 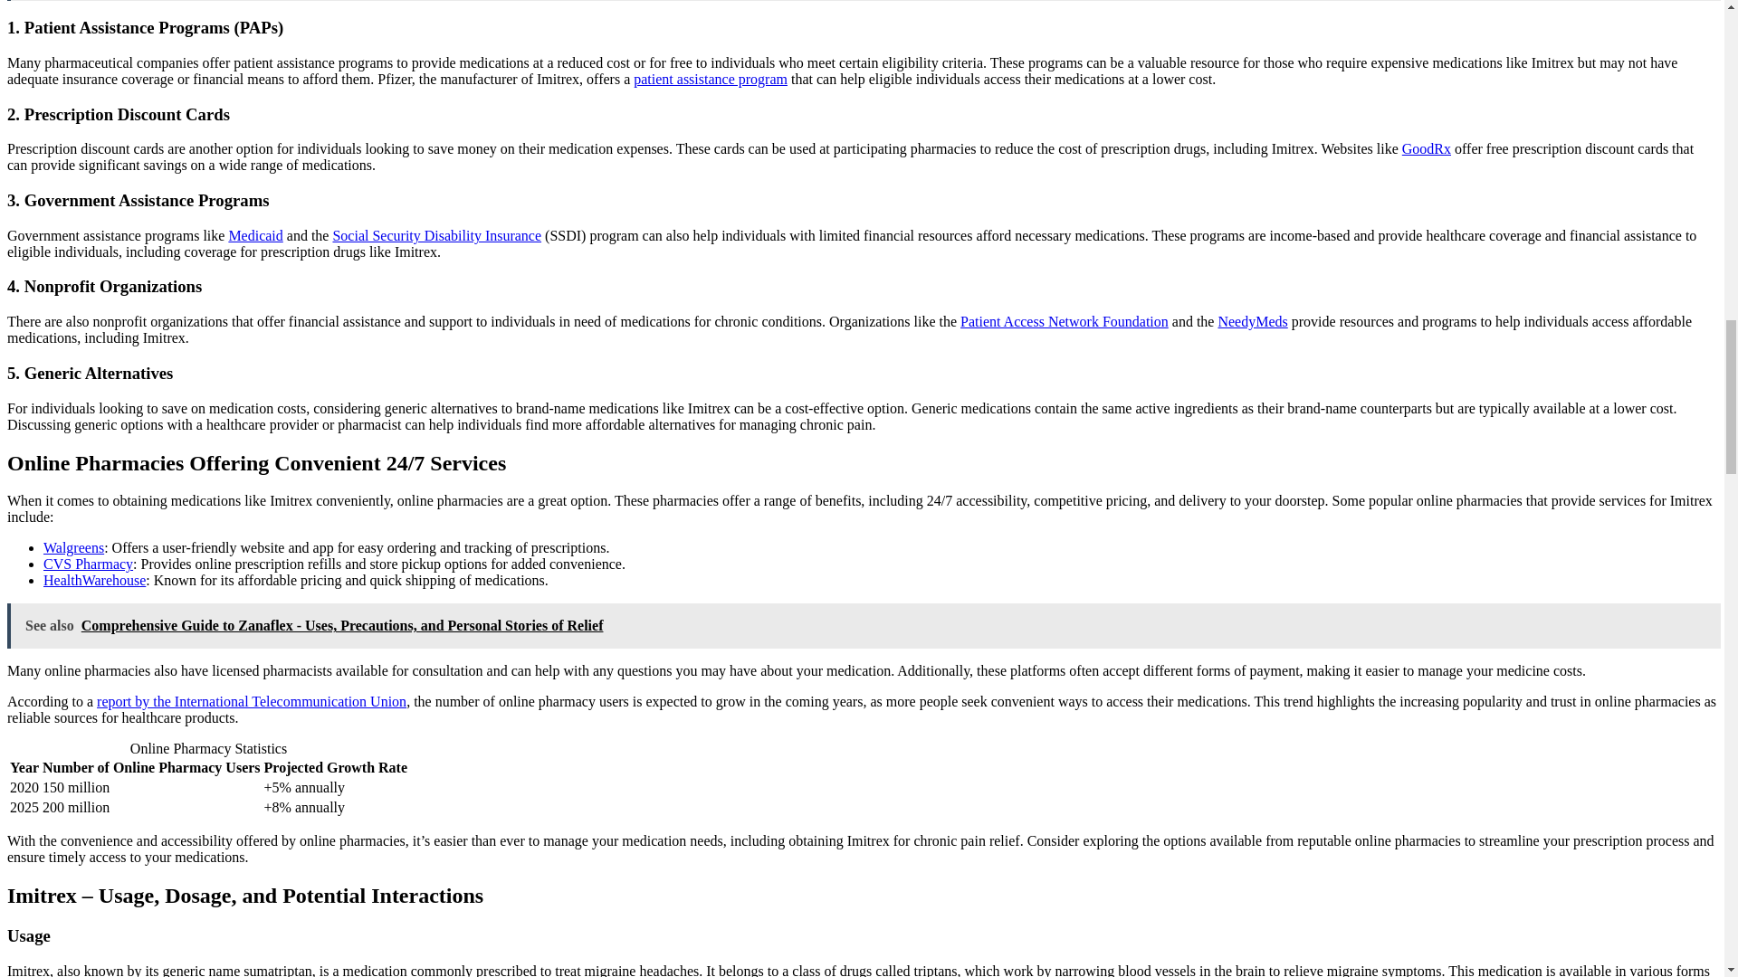 What do you see at coordinates (1253, 320) in the screenshot?
I see `NeedyMeds` at bounding box center [1253, 320].